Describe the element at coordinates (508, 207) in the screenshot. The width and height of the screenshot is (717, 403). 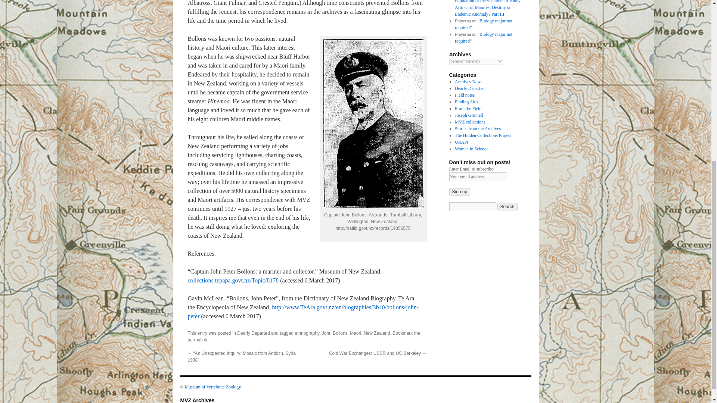
I see `Search` at that location.